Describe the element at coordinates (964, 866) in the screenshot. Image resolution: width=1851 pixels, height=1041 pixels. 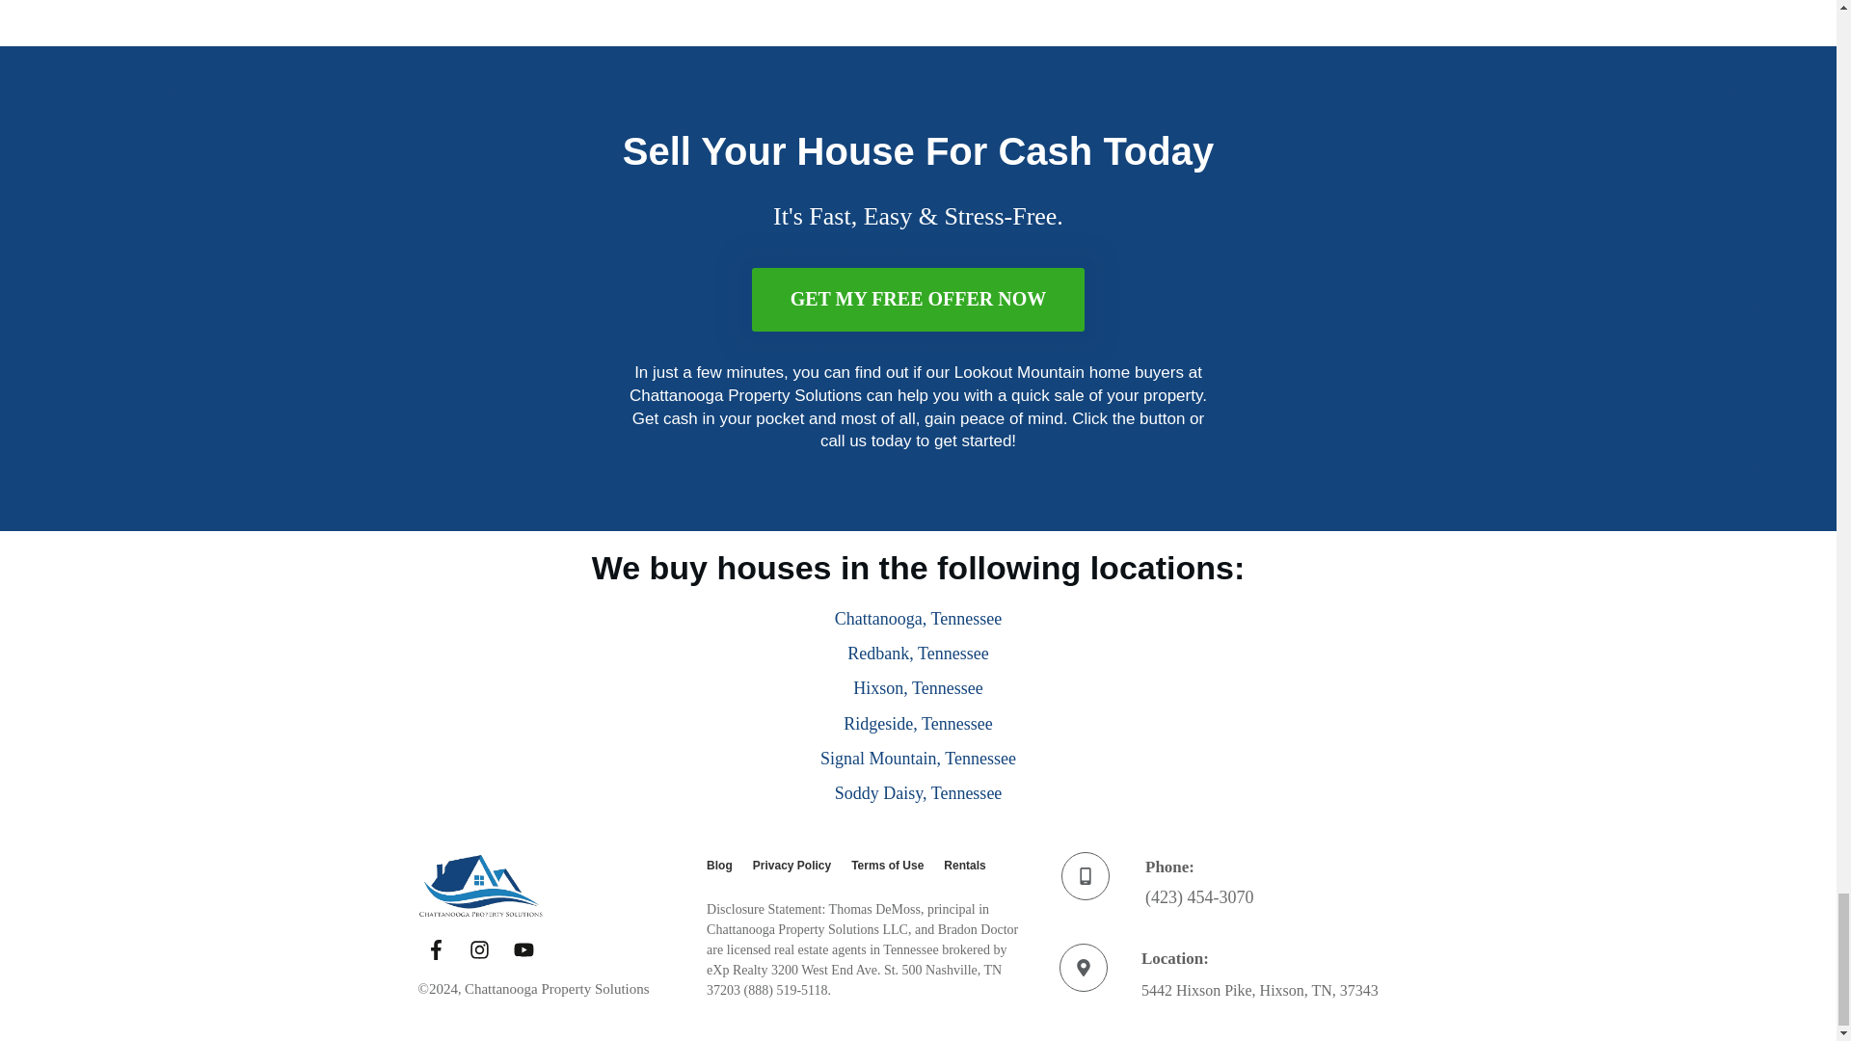
I see `Rentals` at that location.